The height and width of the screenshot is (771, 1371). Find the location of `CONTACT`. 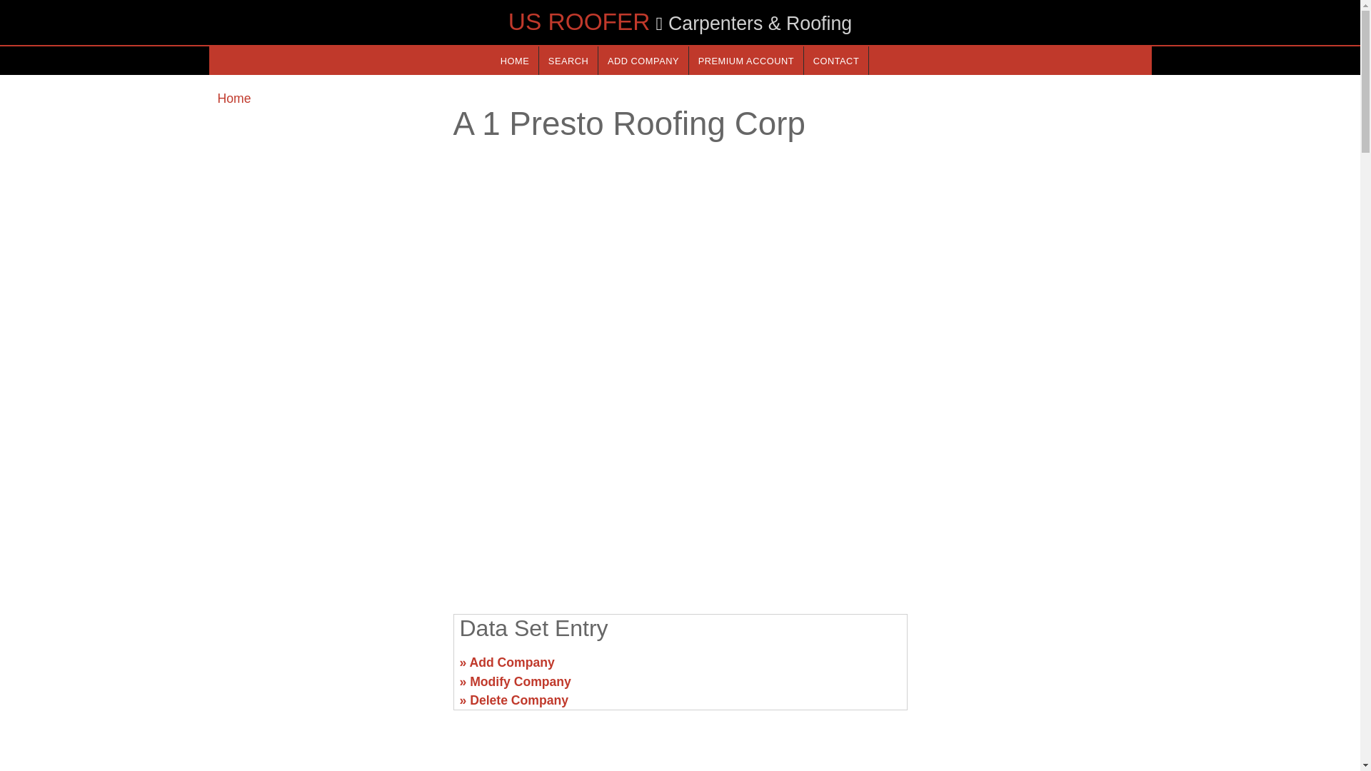

CONTACT is located at coordinates (835, 60).